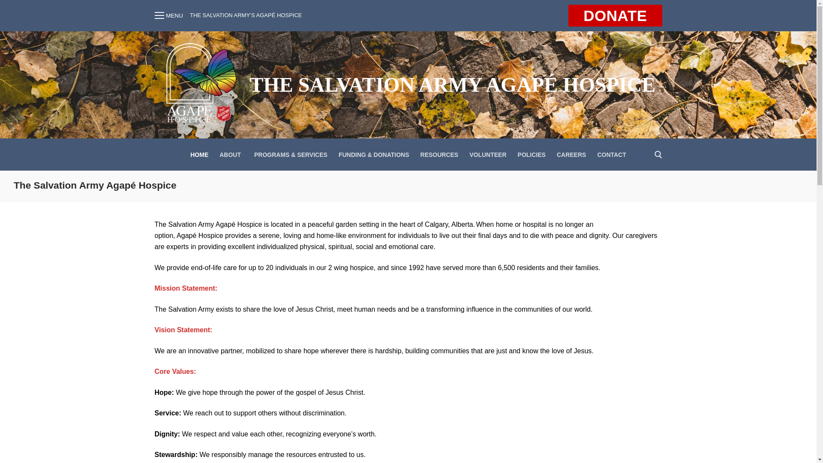  I want to click on FUNDING & DONATIONS, so click(374, 155).